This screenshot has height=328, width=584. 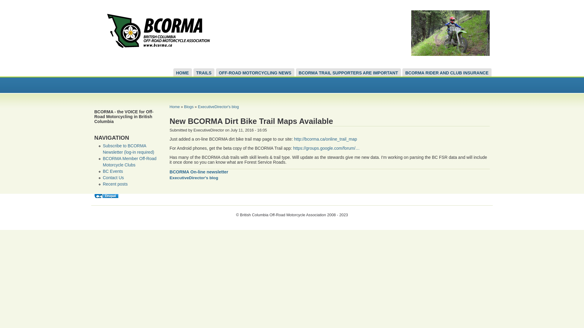 I want to click on OFF-ROAD MOTORCYCLING NEWS, so click(x=257, y=72).